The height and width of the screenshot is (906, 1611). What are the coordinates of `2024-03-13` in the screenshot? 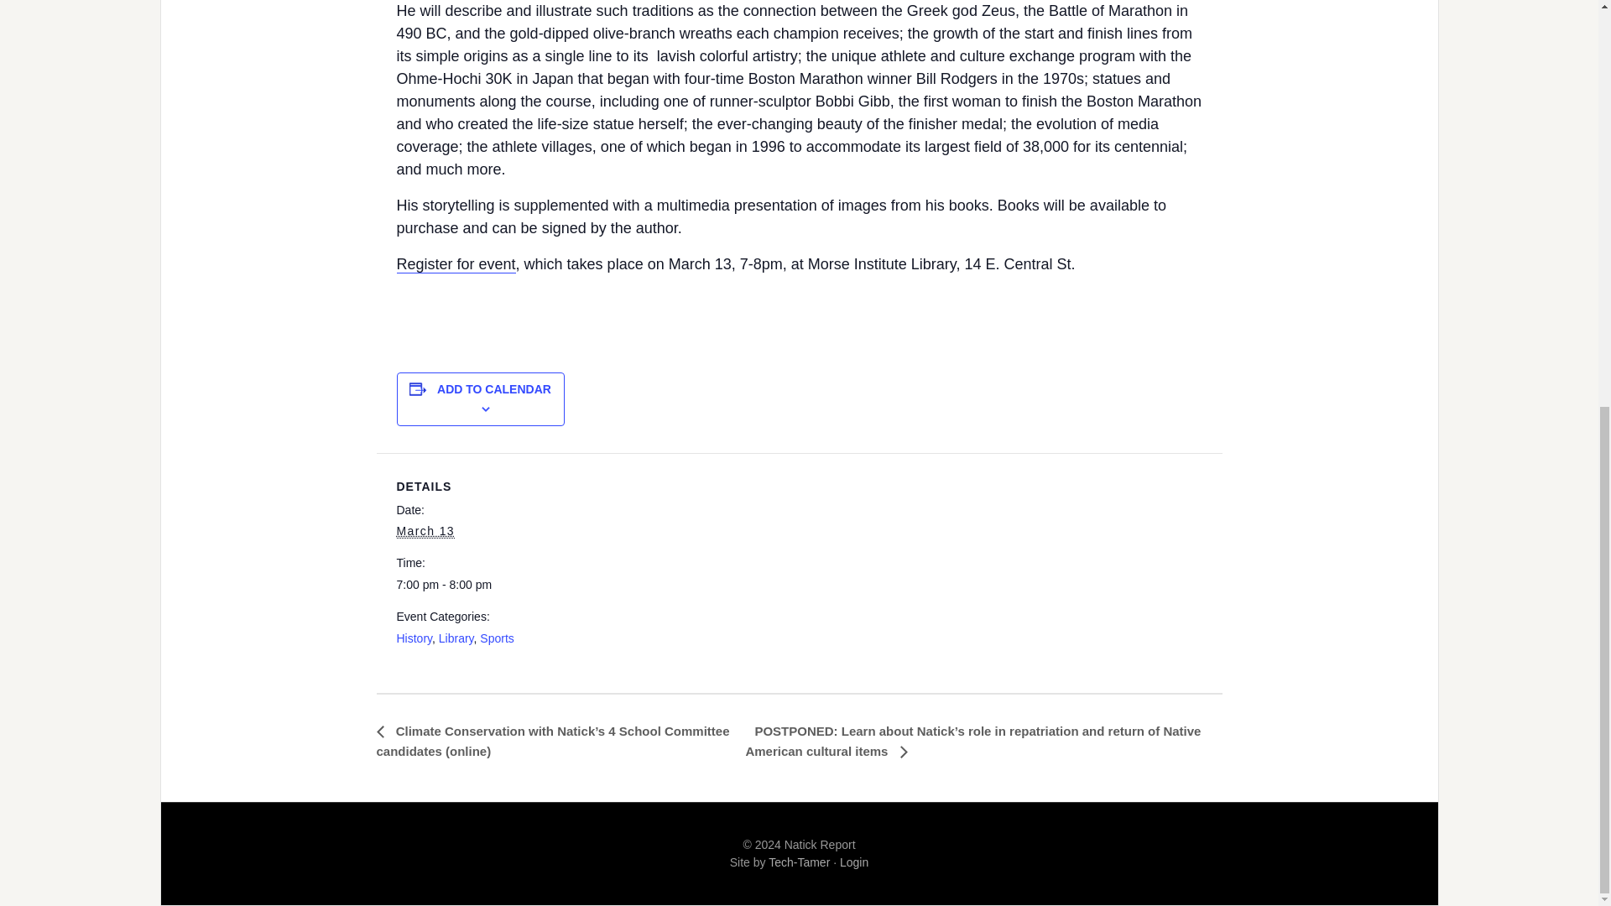 It's located at (467, 585).